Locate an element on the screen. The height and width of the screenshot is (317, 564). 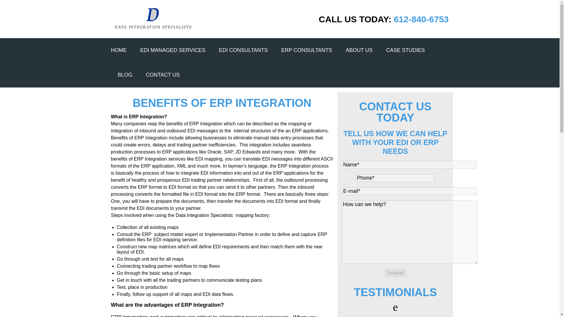
EDI CONSULTANTS is located at coordinates (243, 50).